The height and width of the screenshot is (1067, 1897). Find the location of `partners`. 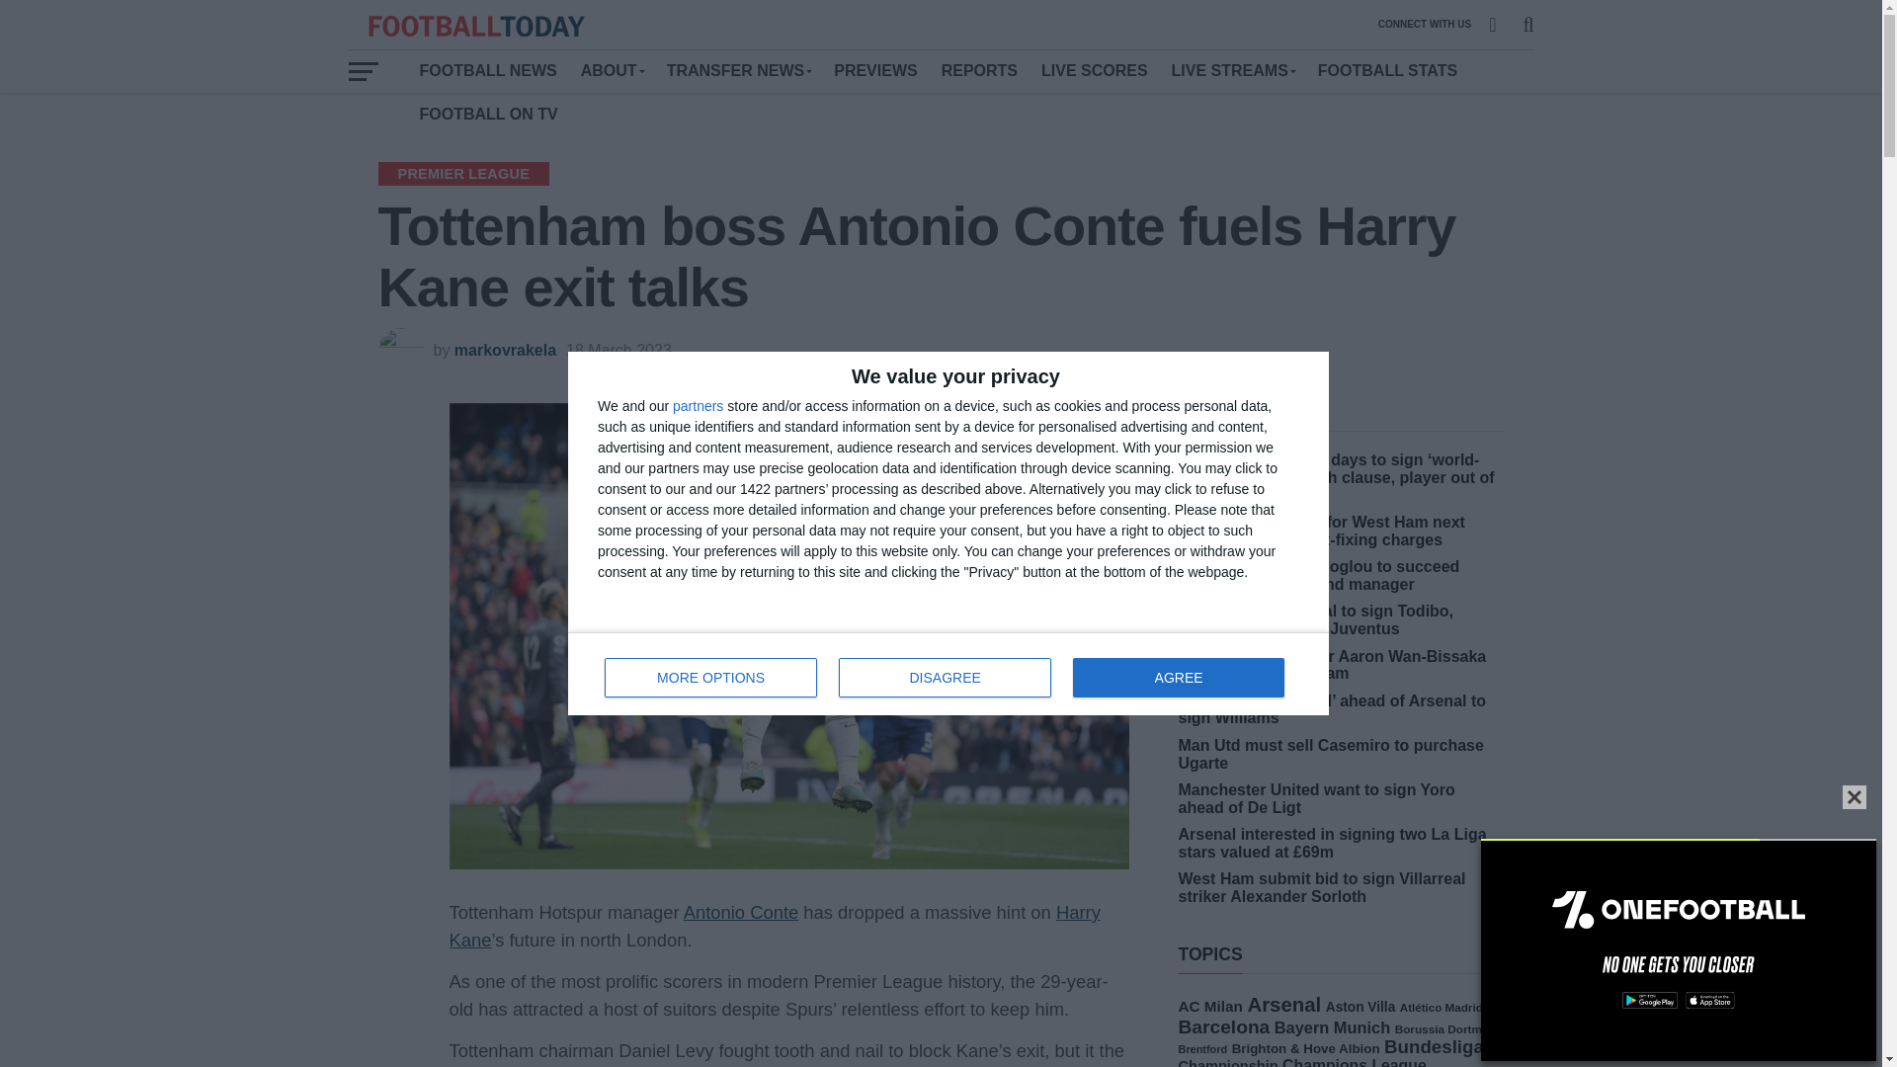

partners is located at coordinates (948, 674).